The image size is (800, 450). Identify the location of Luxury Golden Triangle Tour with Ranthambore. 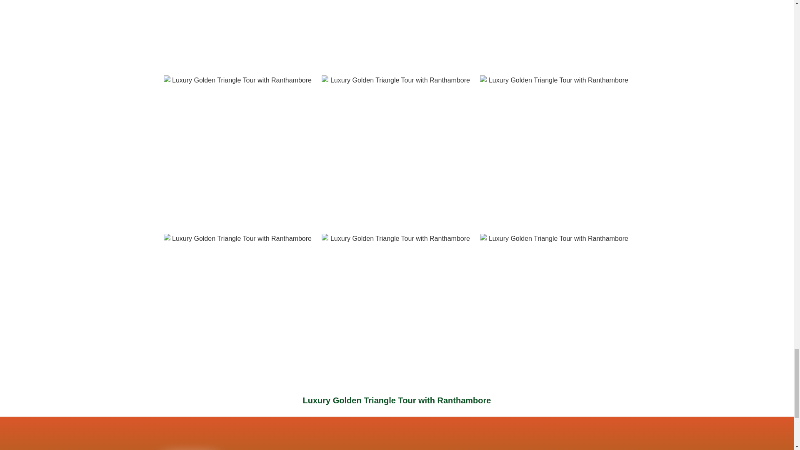
(397, 308).